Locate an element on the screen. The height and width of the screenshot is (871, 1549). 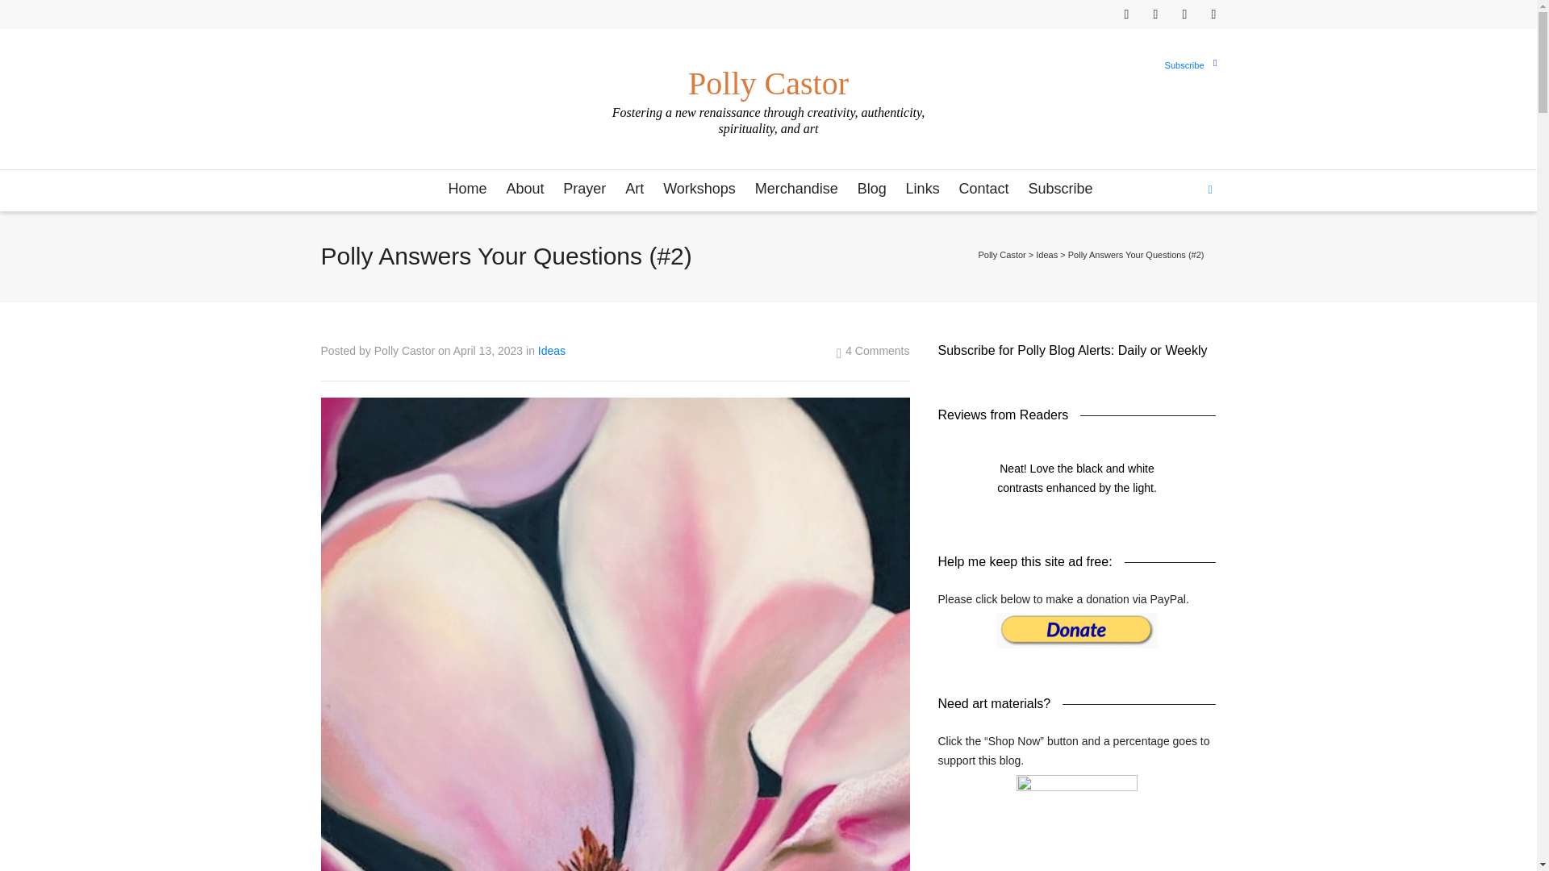
Prayer is located at coordinates (584, 190).